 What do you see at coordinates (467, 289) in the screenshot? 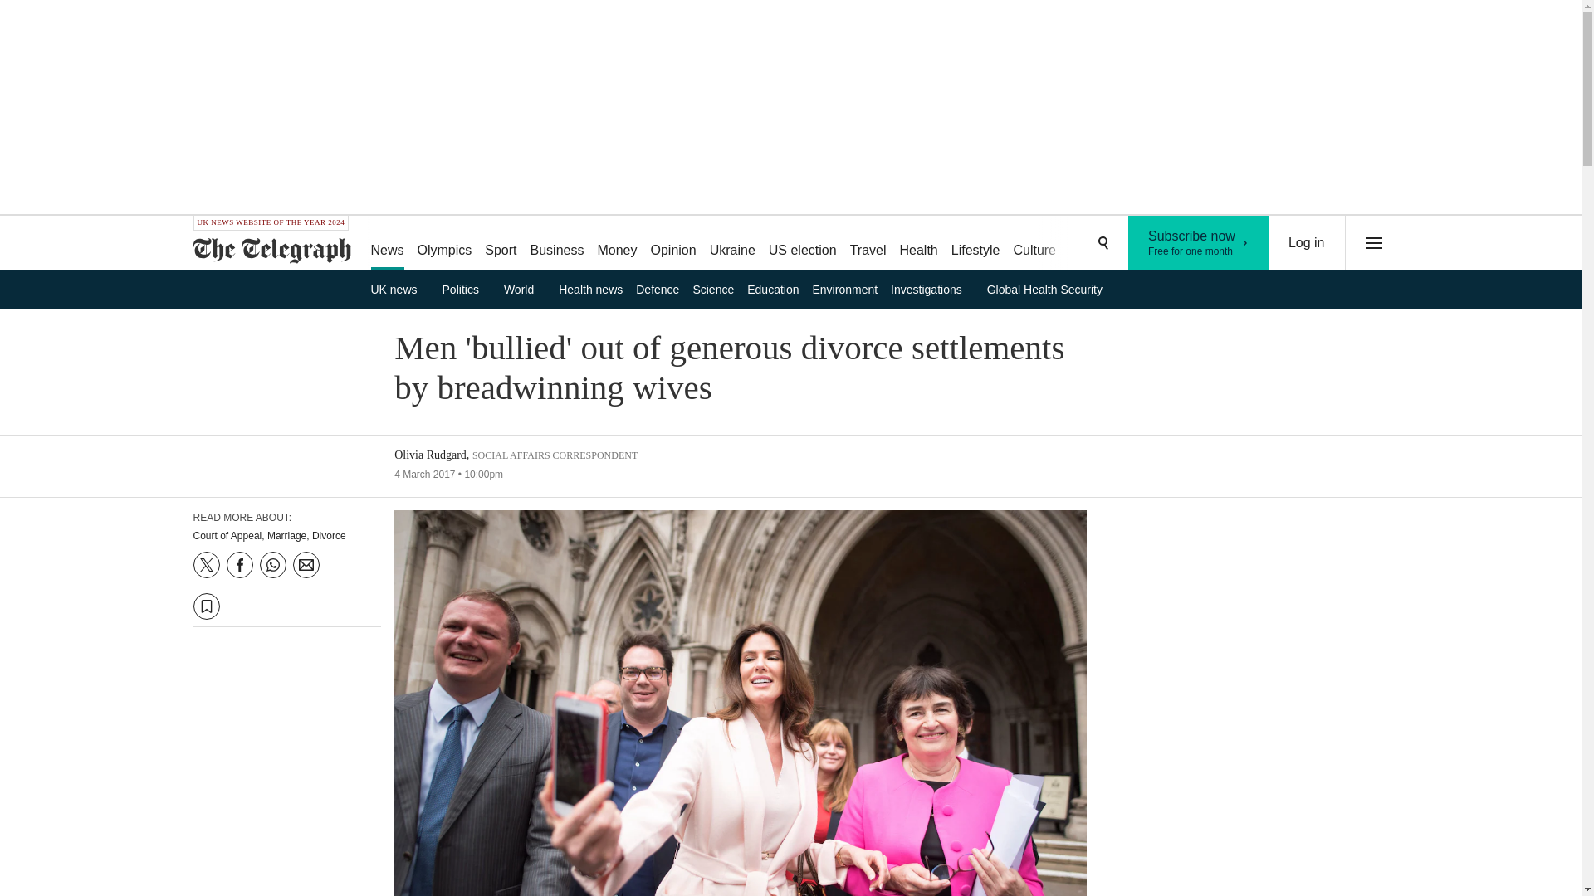
I see `Politics` at bounding box center [467, 289].